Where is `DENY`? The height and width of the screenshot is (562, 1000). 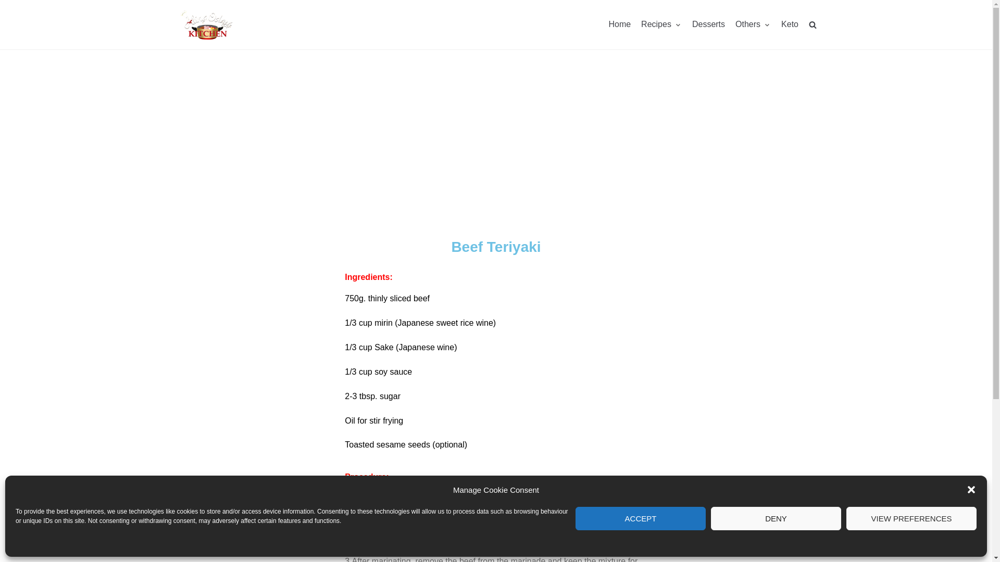 DENY is located at coordinates (776, 518).